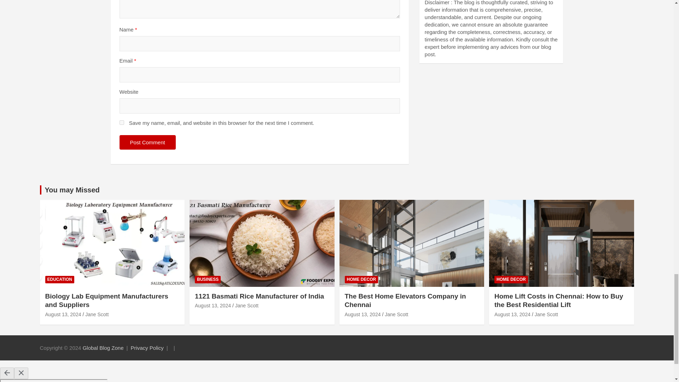  What do you see at coordinates (147, 142) in the screenshot?
I see `Post Comment` at bounding box center [147, 142].